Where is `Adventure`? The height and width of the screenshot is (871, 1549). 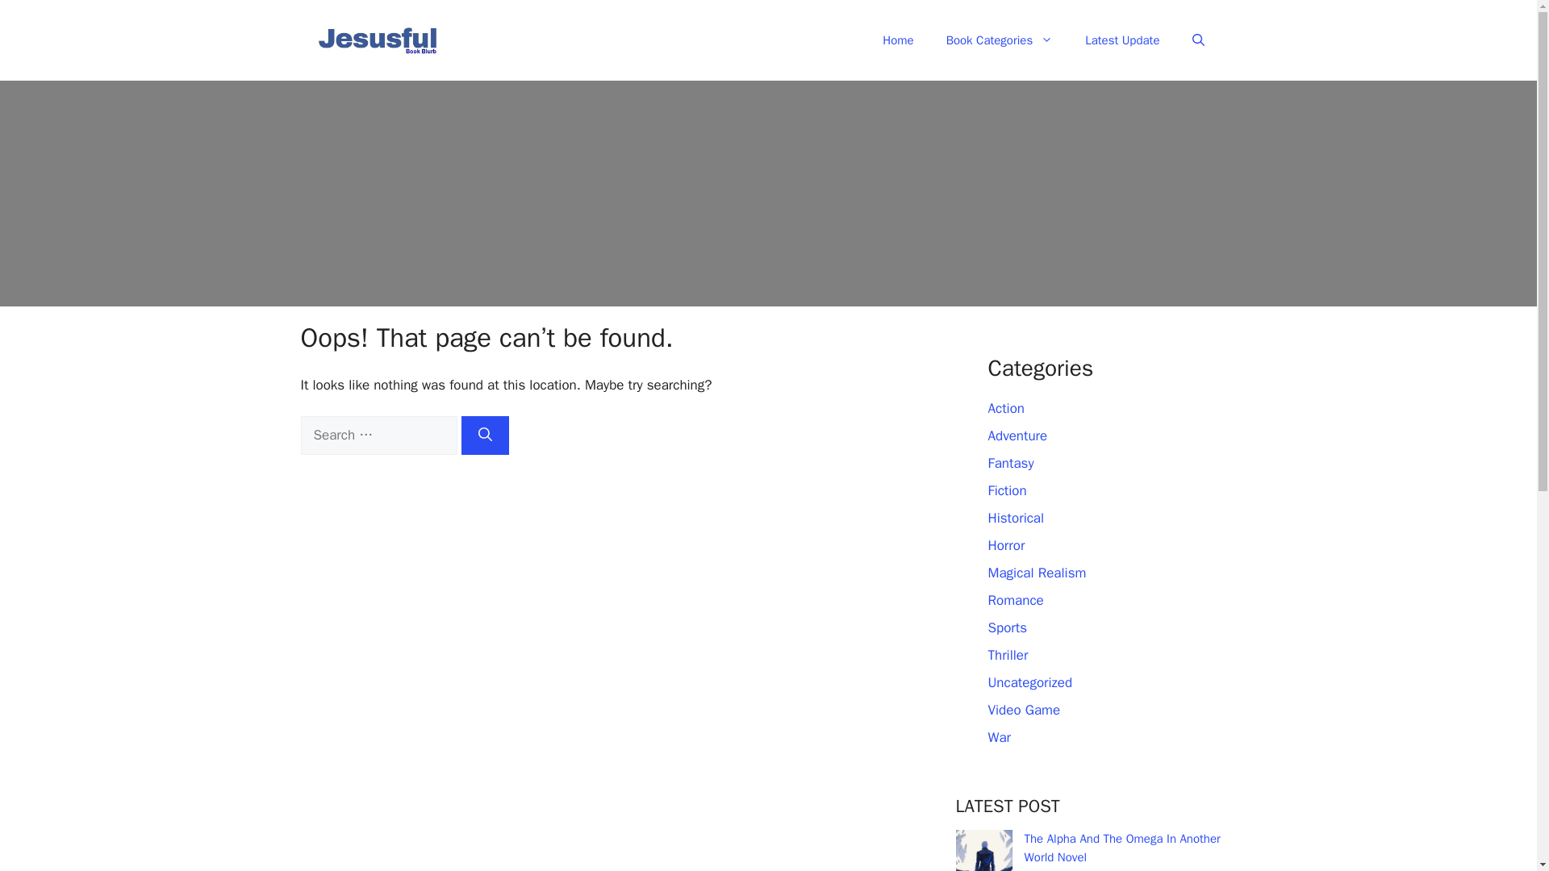
Adventure is located at coordinates (1017, 435).